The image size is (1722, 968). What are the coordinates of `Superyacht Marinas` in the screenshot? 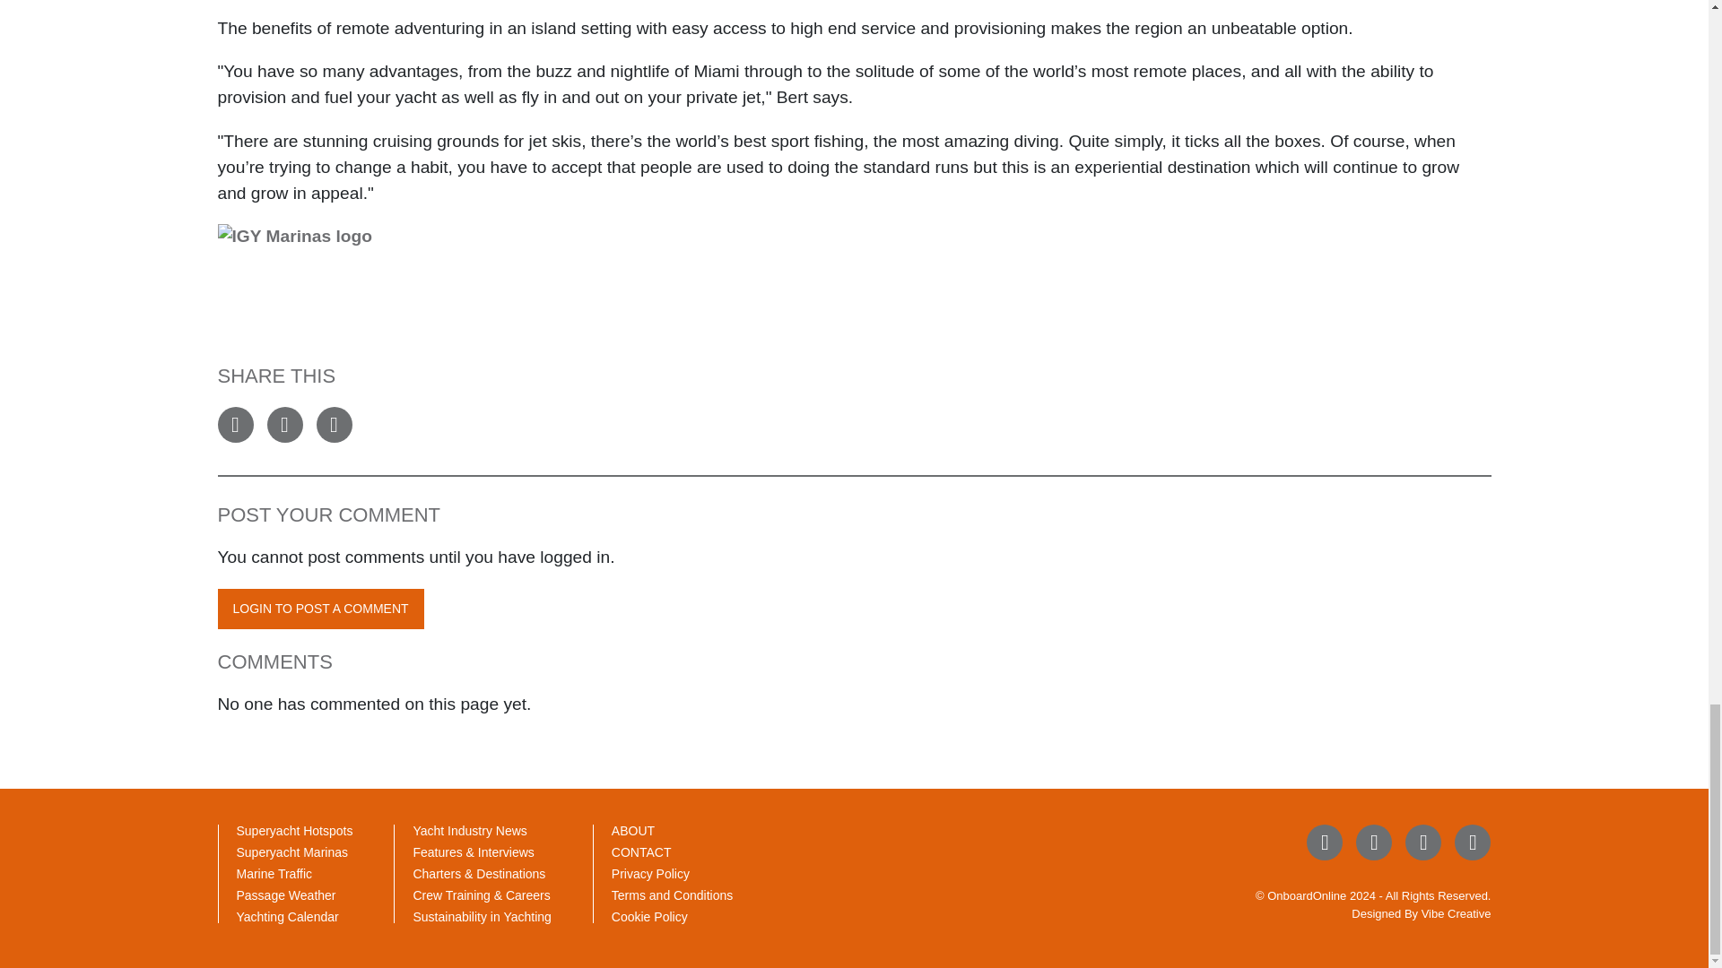 It's located at (292, 851).